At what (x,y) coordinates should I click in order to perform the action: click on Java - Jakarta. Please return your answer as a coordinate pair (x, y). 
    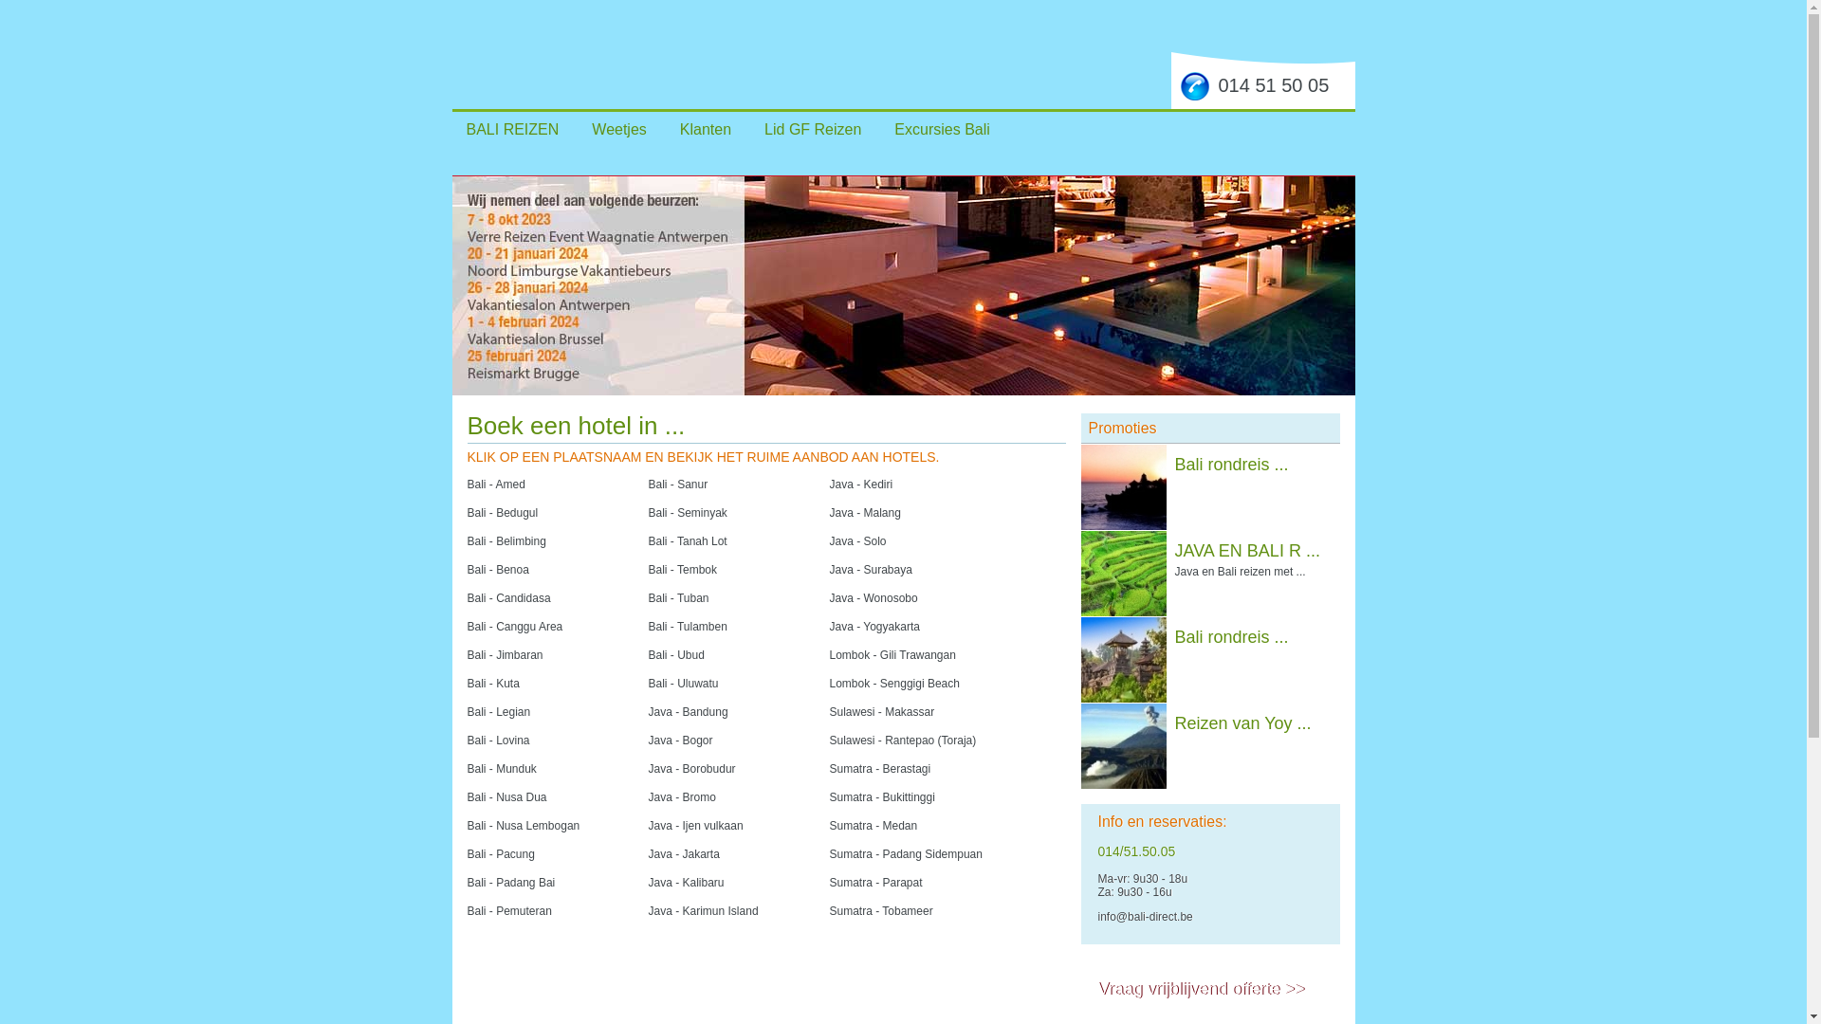
    Looking at the image, I should click on (685, 853).